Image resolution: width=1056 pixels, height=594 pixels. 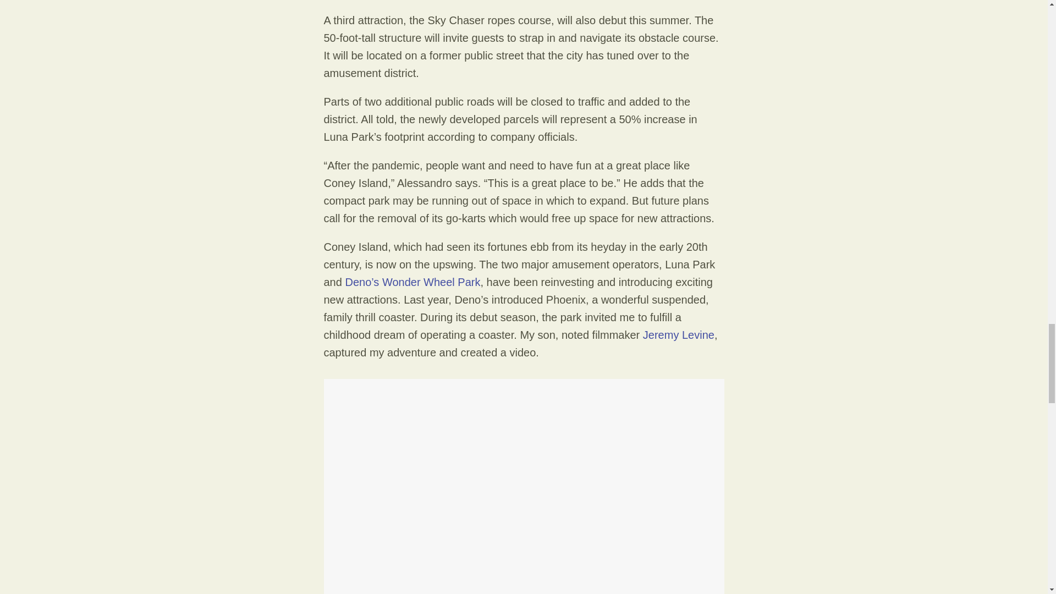 I want to click on Jeremy Levine, so click(x=679, y=334).